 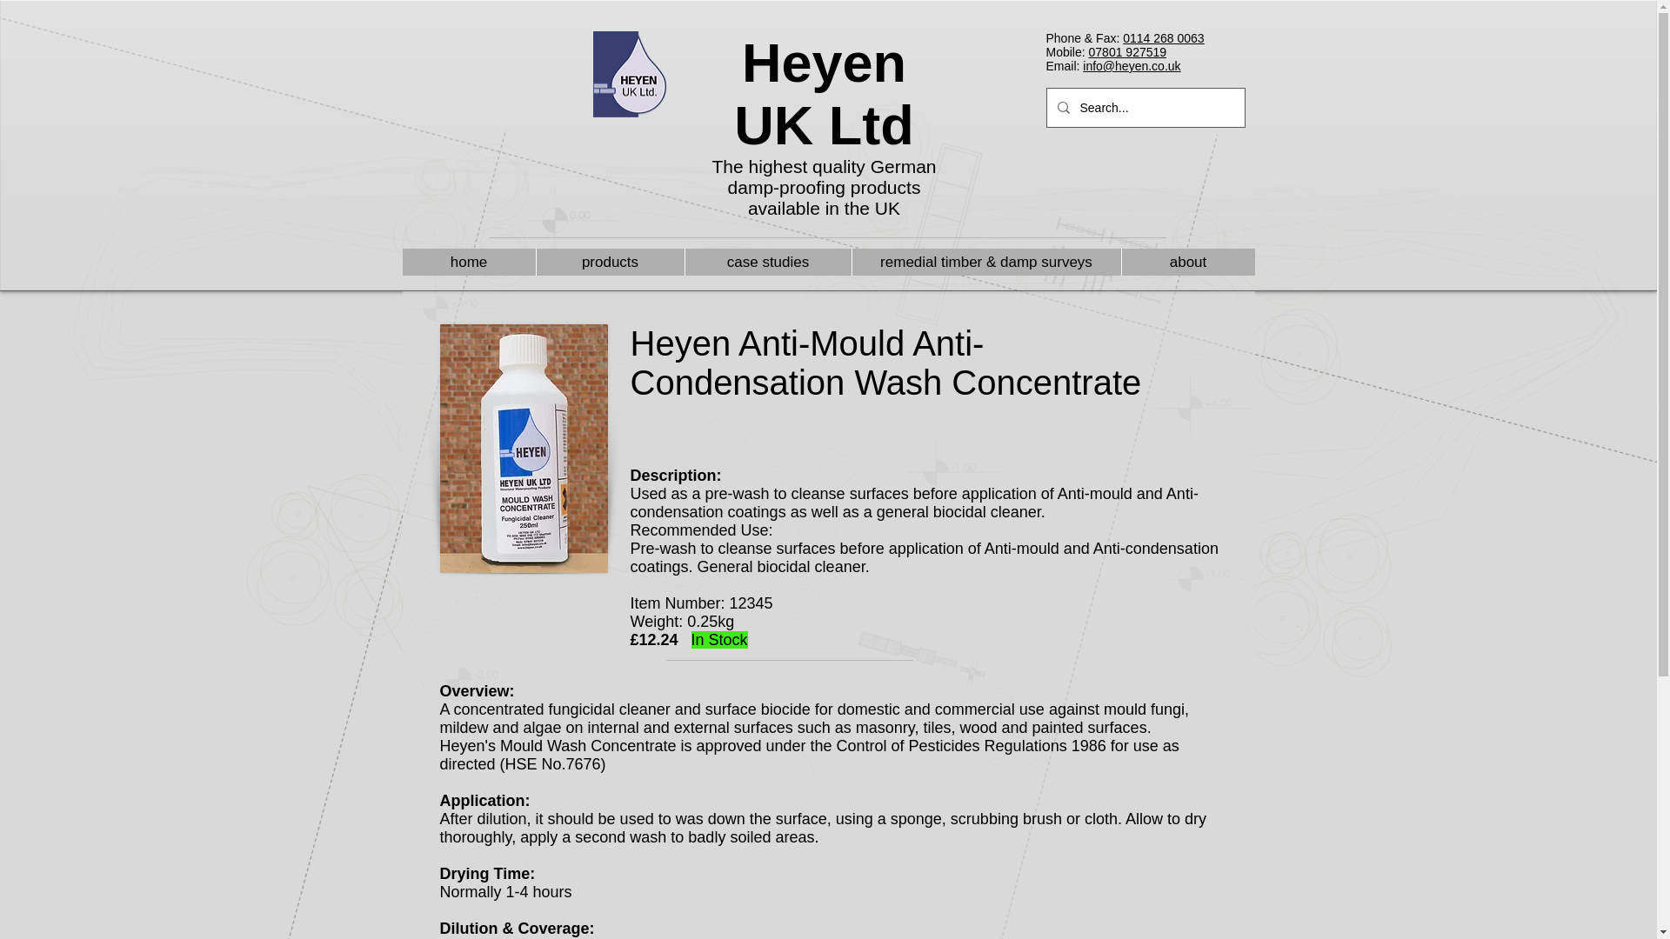 I want to click on products, so click(x=611, y=263).